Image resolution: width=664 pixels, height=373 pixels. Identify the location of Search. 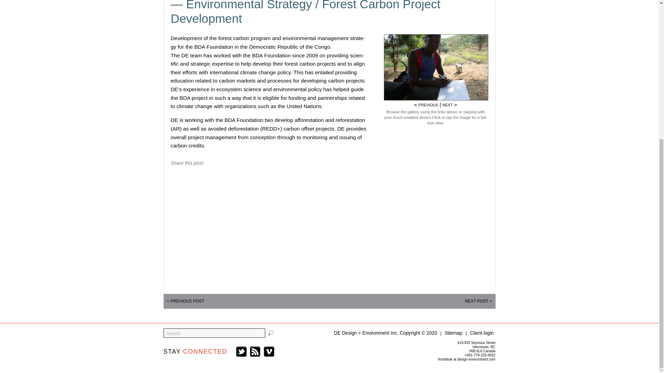
(214, 333).